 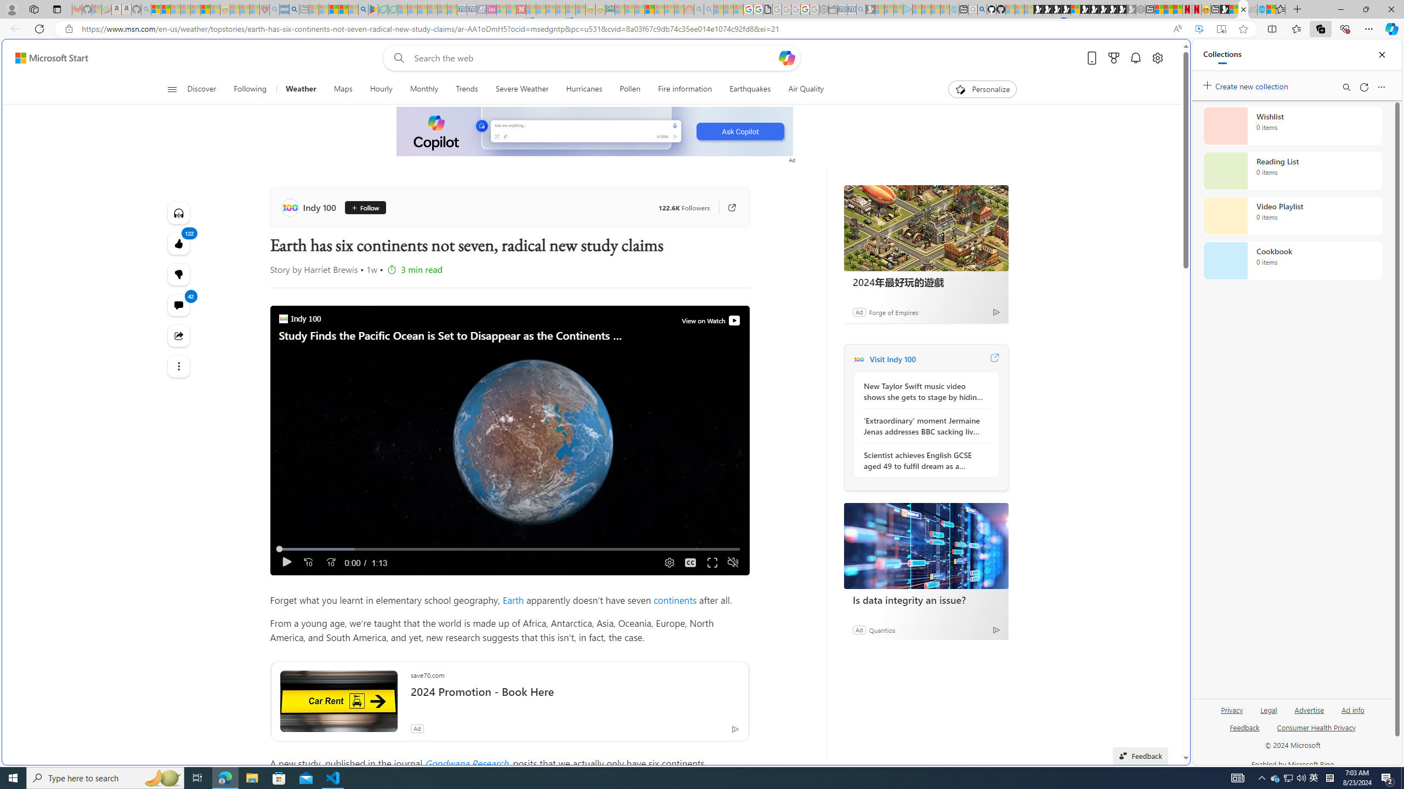 I want to click on Indy 100, so click(x=311, y=207).